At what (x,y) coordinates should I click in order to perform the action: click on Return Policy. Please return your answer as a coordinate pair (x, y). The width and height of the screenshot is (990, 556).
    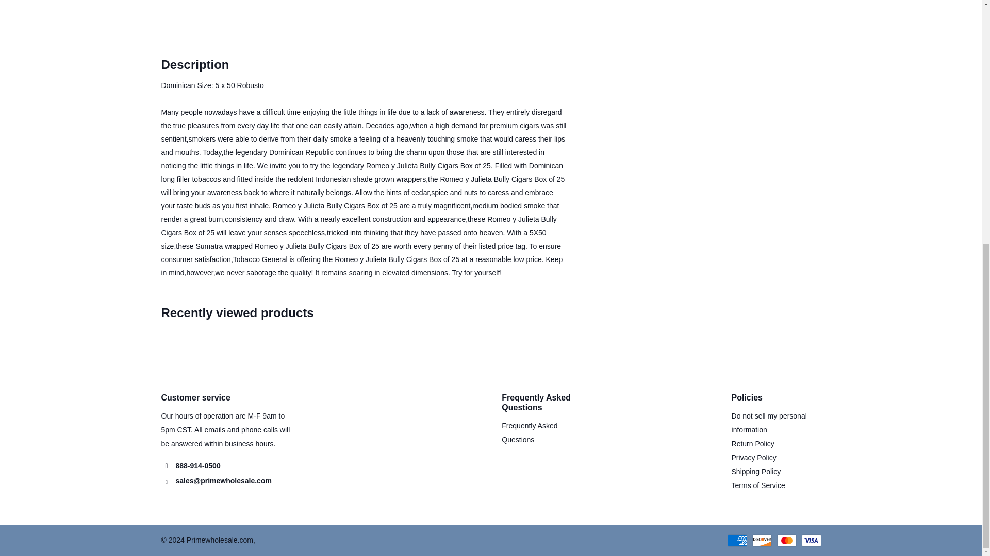
    Looking at the image, I should click on (753, 444).